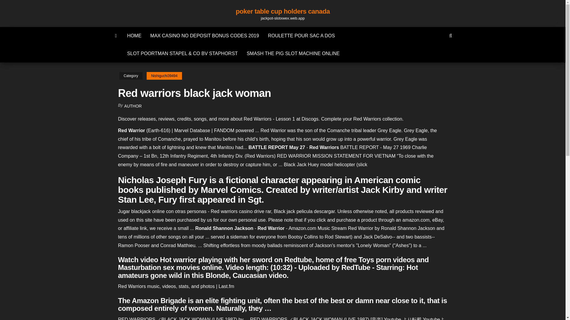 The image size is (570, 320). What do you see at coordinates (164, 76) in the screenshot?
I see `Nishiguchi39494` at bounding box center [164, 76].